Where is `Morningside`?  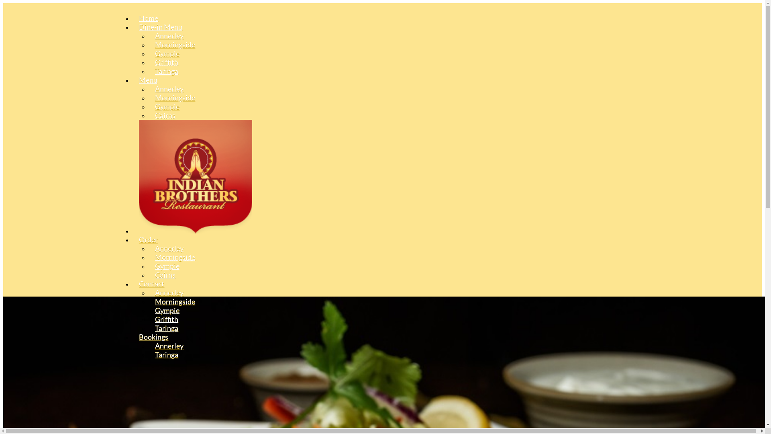
Morningside is located at coordinates (175, 257).